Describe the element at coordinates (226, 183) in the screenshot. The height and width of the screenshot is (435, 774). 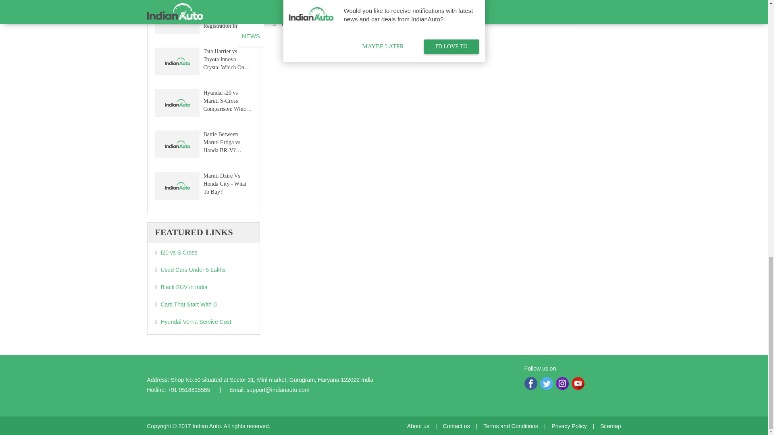
I see `Maruti Dzire Vs Honda City - What To Buy?` at that location.